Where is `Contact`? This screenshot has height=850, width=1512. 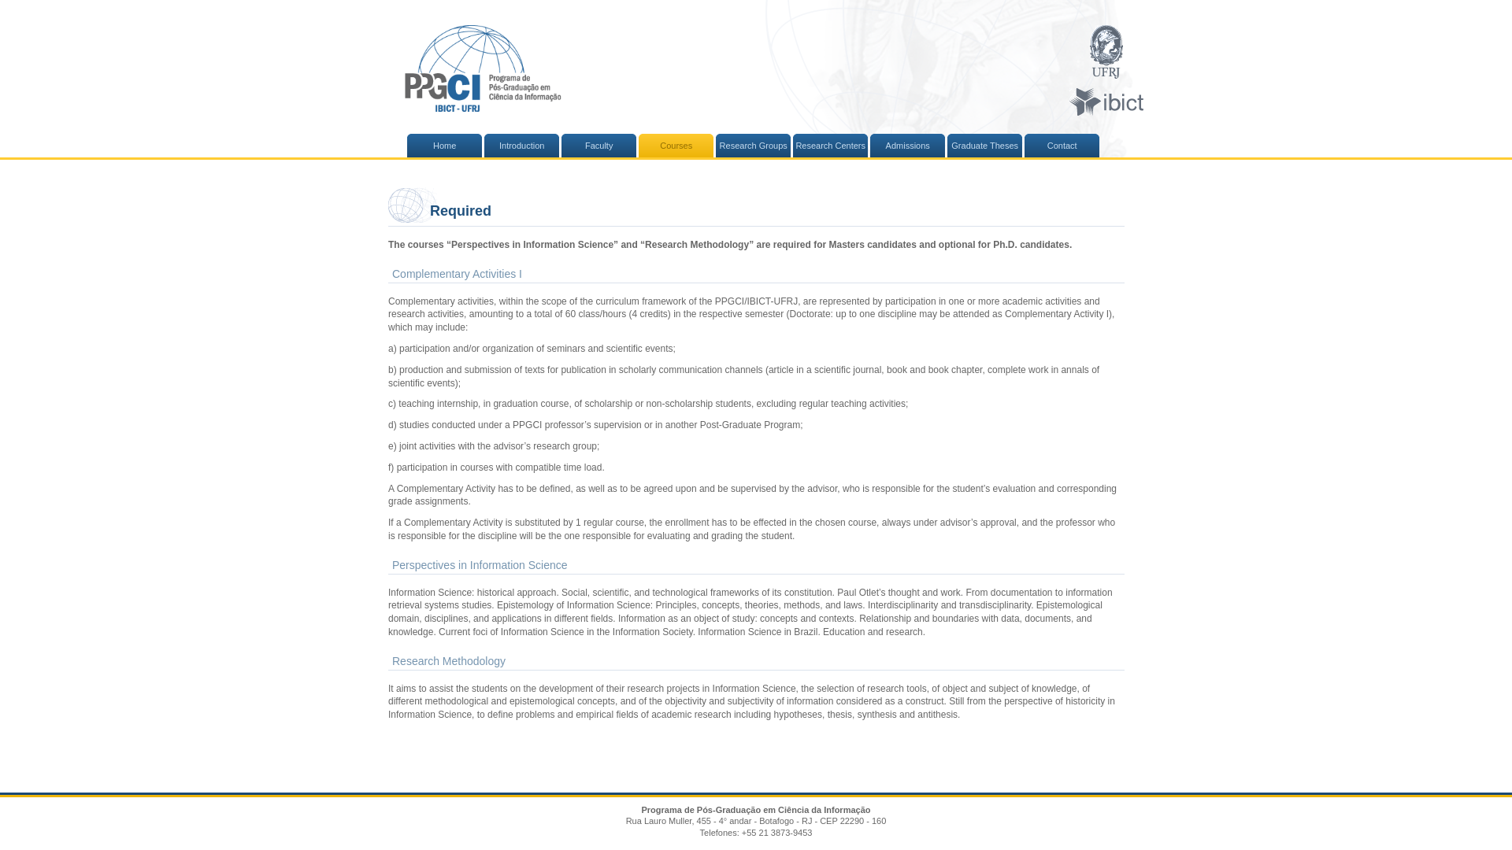
Contact is located at coordinates (1062, 146).